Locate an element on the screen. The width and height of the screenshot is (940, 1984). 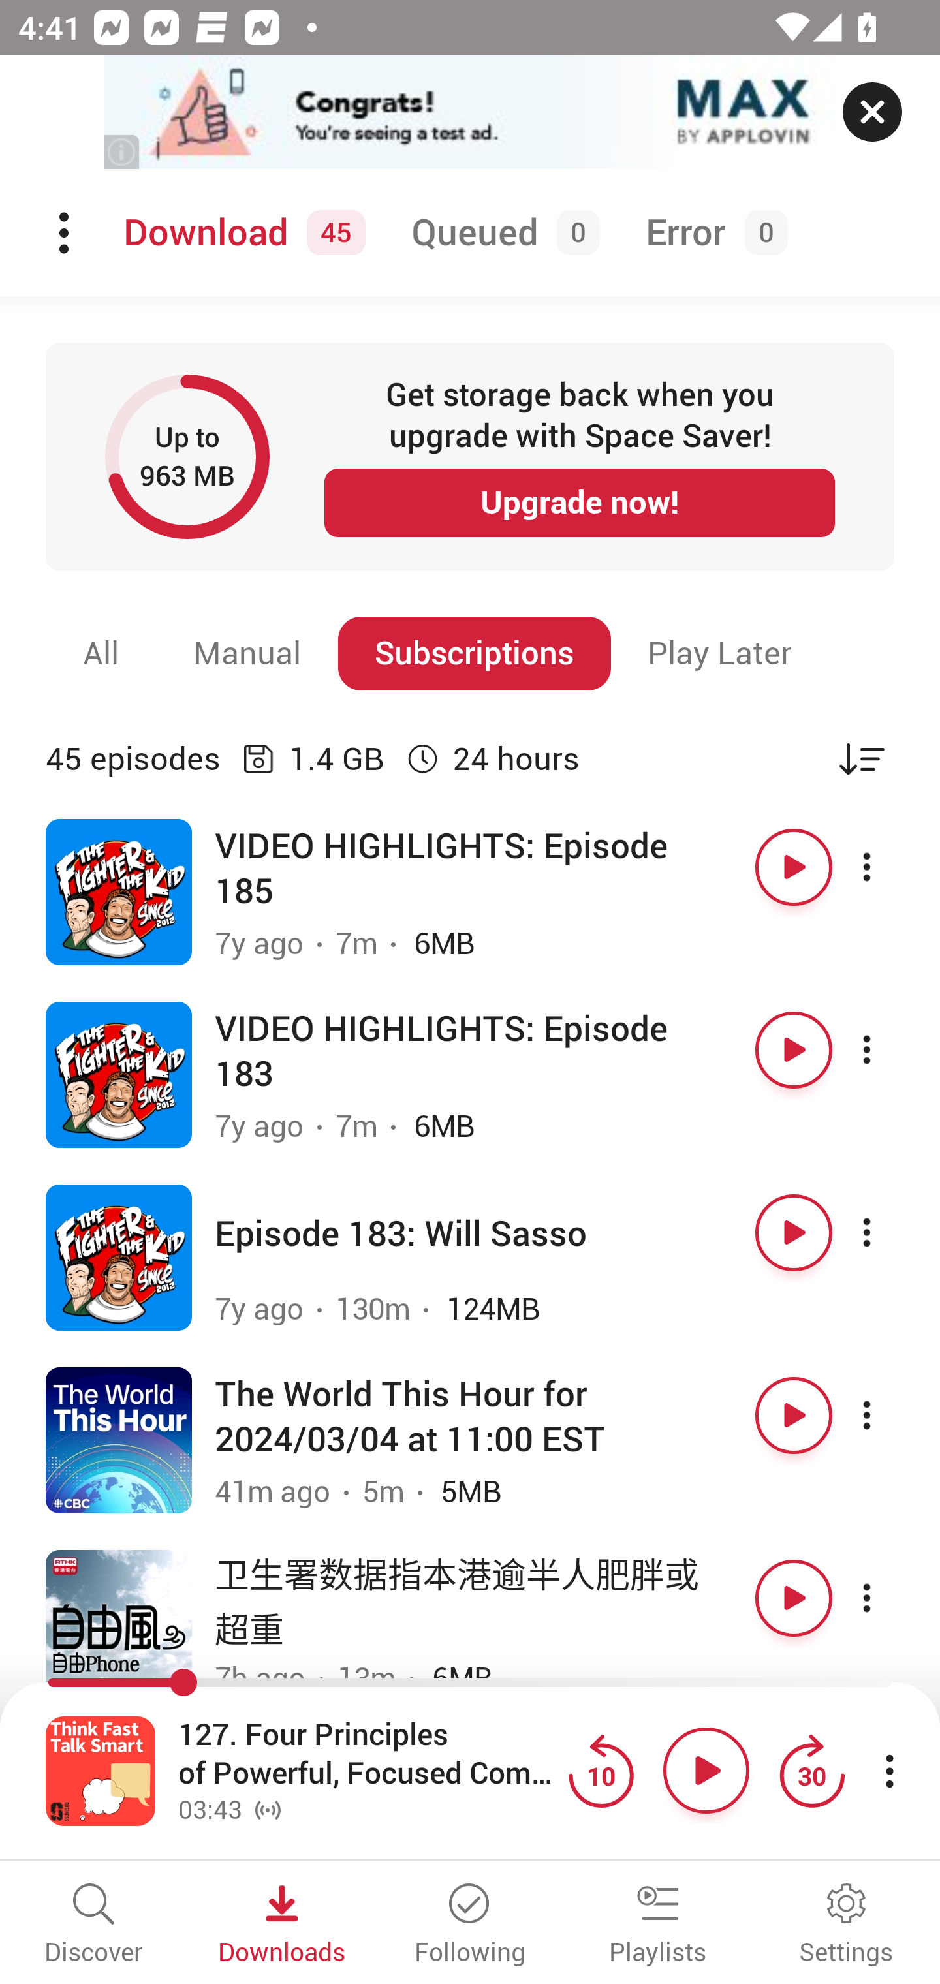
Jump forward is located at coordinates (811, 1770).